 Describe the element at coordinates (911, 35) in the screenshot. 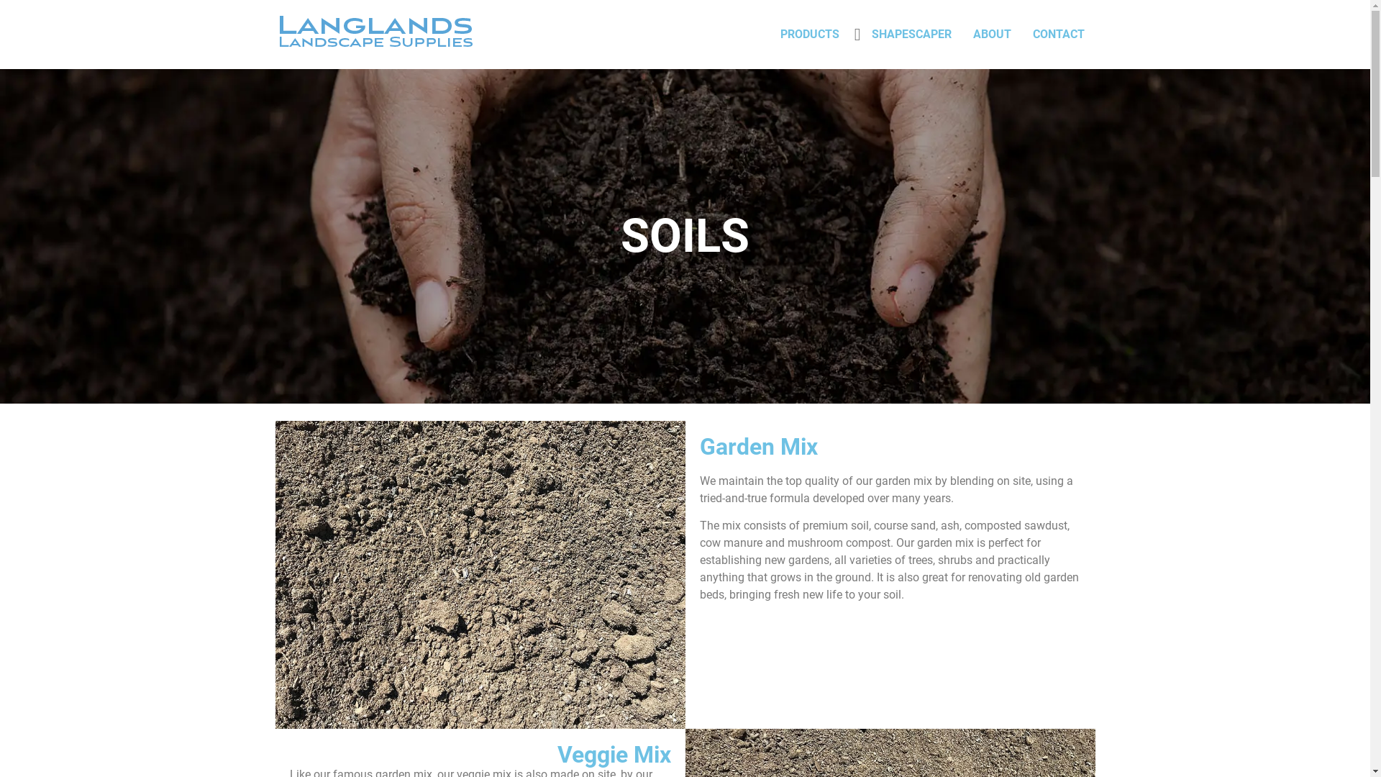

I see `SHAPESCAPER` at that location.